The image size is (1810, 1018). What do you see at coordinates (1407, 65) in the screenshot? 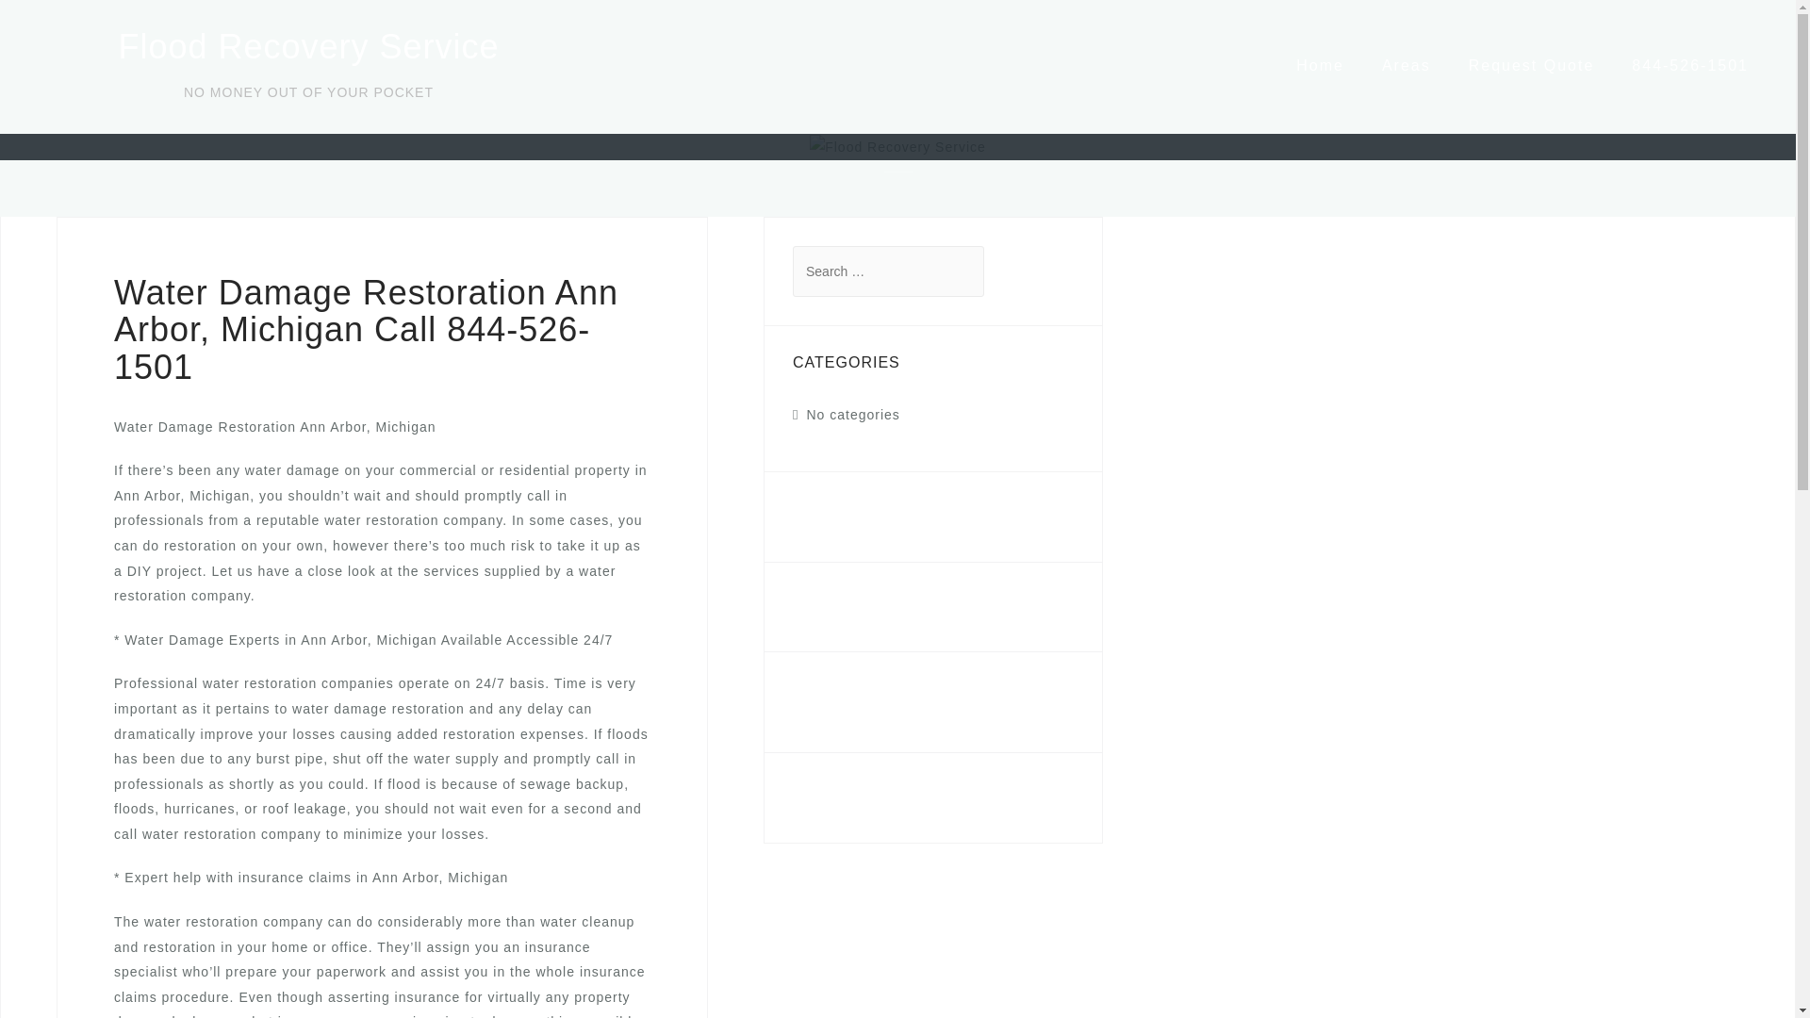
I see `Areas` at bounding box center [1407, 65].